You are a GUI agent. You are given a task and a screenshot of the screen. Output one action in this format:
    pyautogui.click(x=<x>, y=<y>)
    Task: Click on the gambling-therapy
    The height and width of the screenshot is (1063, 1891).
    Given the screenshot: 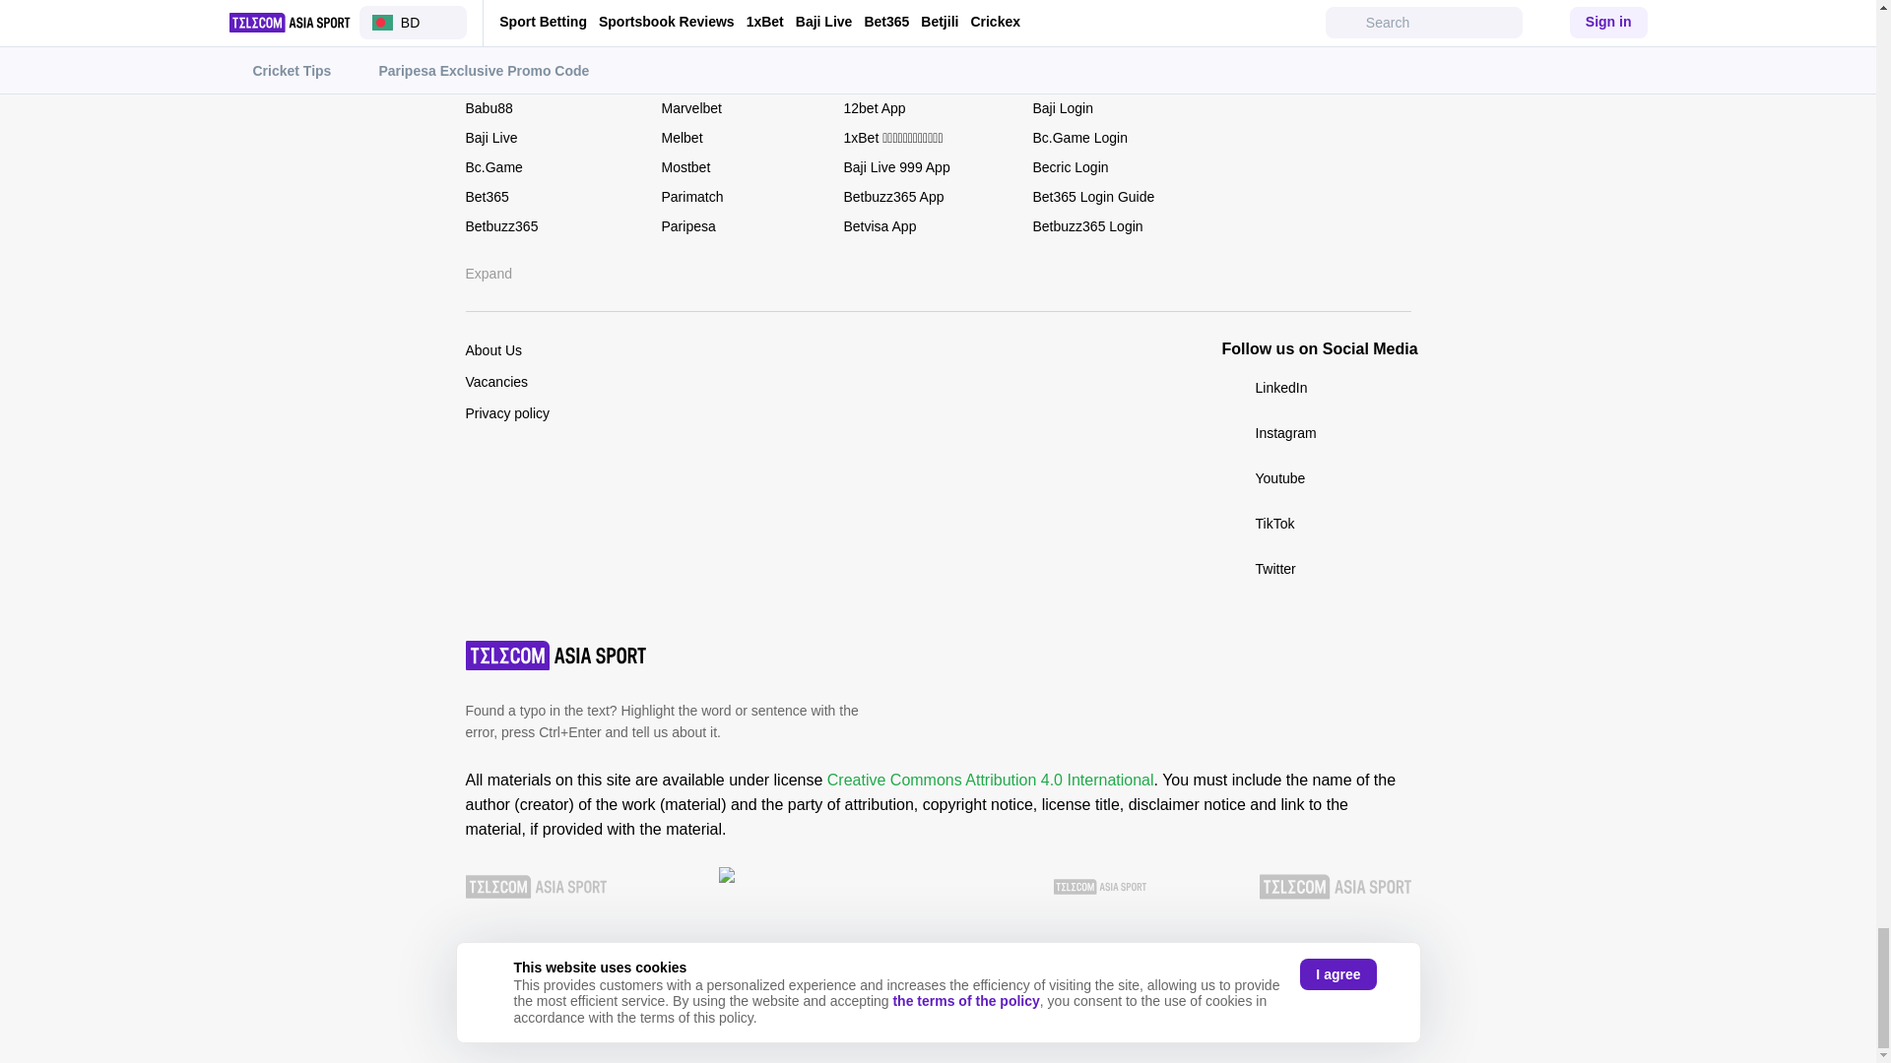 What is the action you would take?
    pyautogui.click(x=1099, y=887)
    